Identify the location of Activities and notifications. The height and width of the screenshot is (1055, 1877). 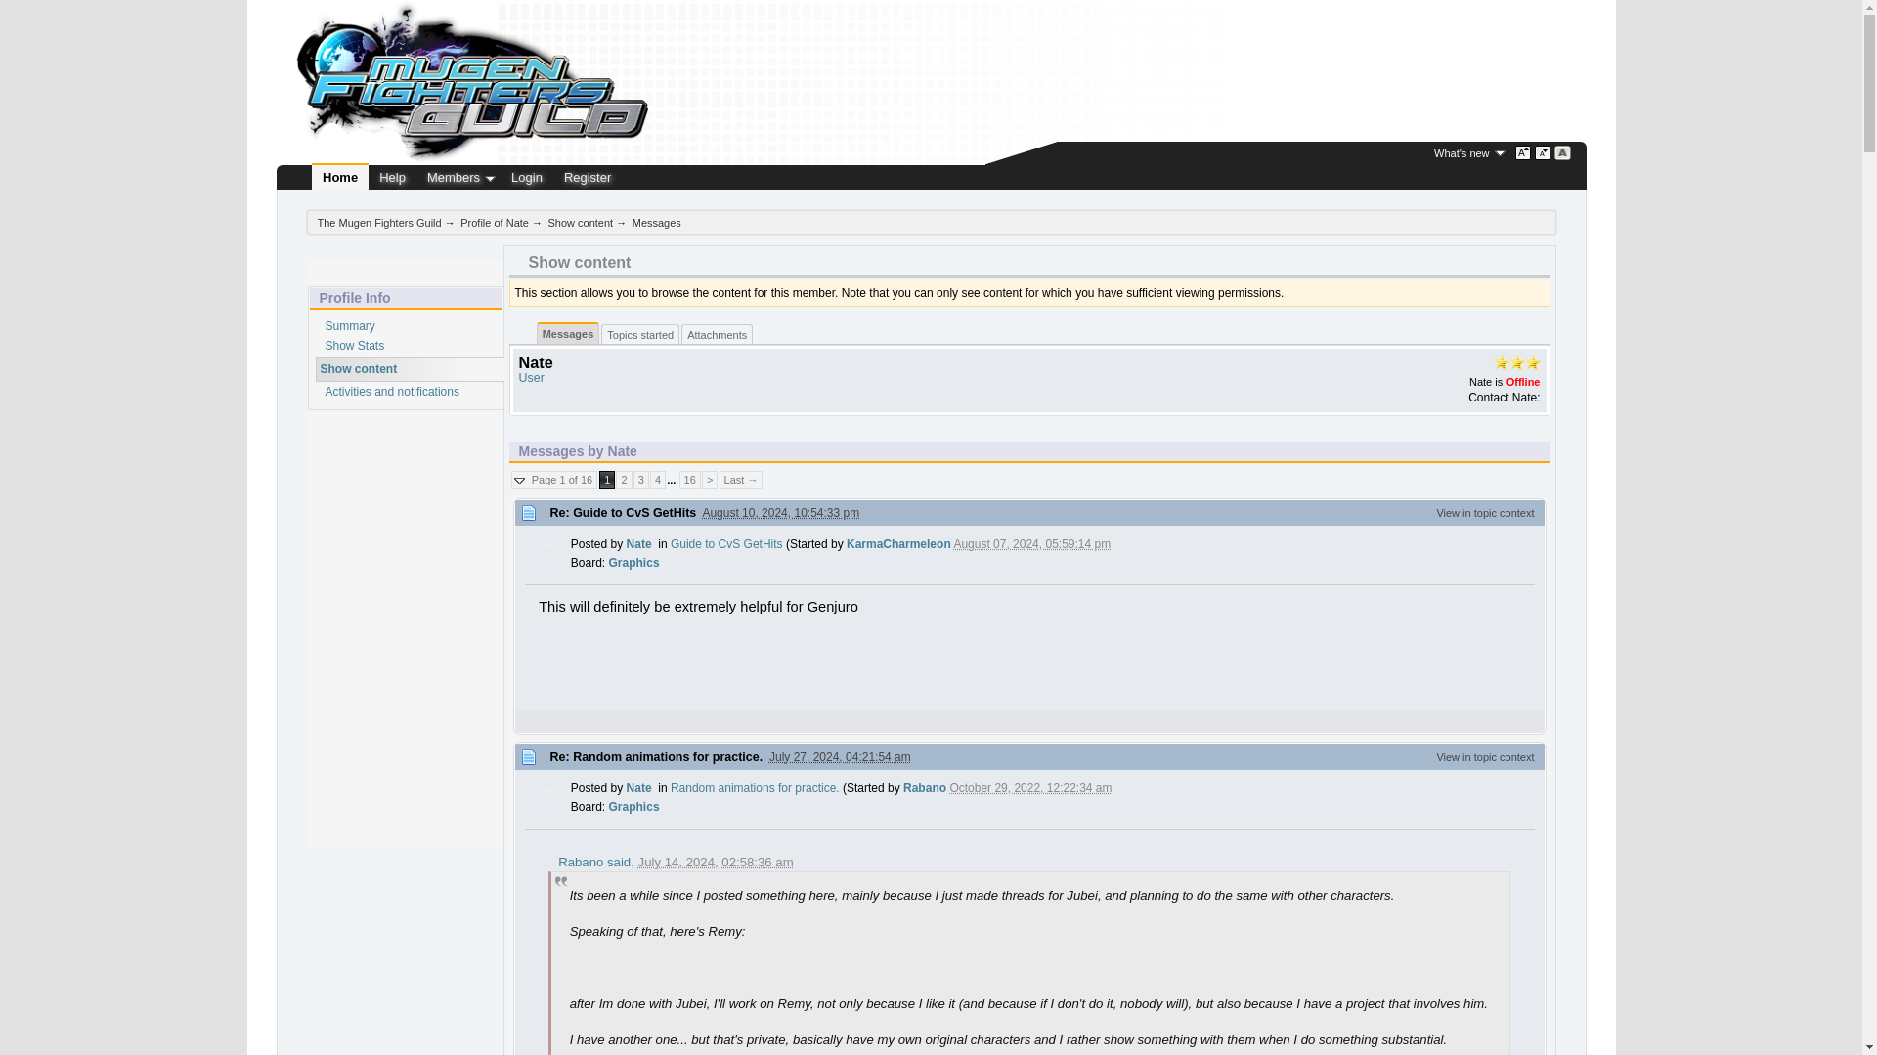
(391, 392).